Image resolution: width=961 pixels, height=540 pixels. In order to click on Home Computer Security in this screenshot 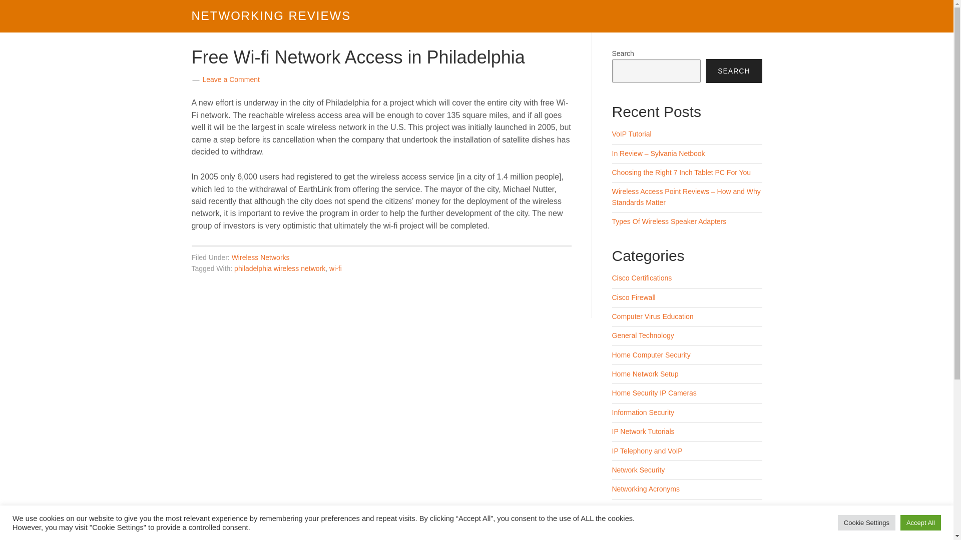, I will do `click(651, 355)`.